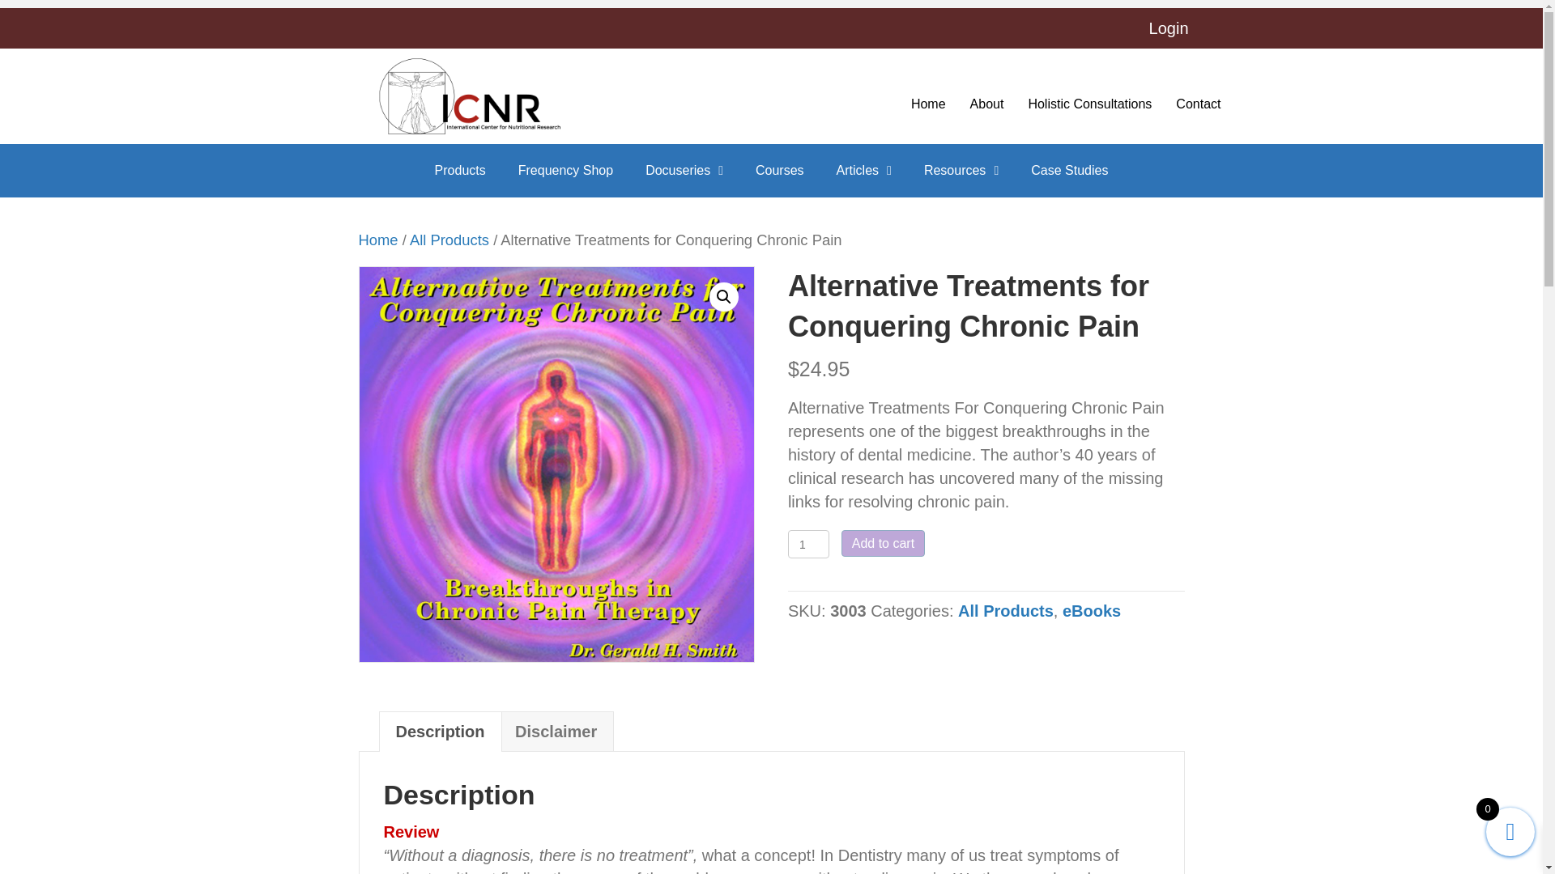 This screenshot has height=874, width=1555. Describe the element at coordinates (808, 544) in the screenshot. I see `1` at that location.